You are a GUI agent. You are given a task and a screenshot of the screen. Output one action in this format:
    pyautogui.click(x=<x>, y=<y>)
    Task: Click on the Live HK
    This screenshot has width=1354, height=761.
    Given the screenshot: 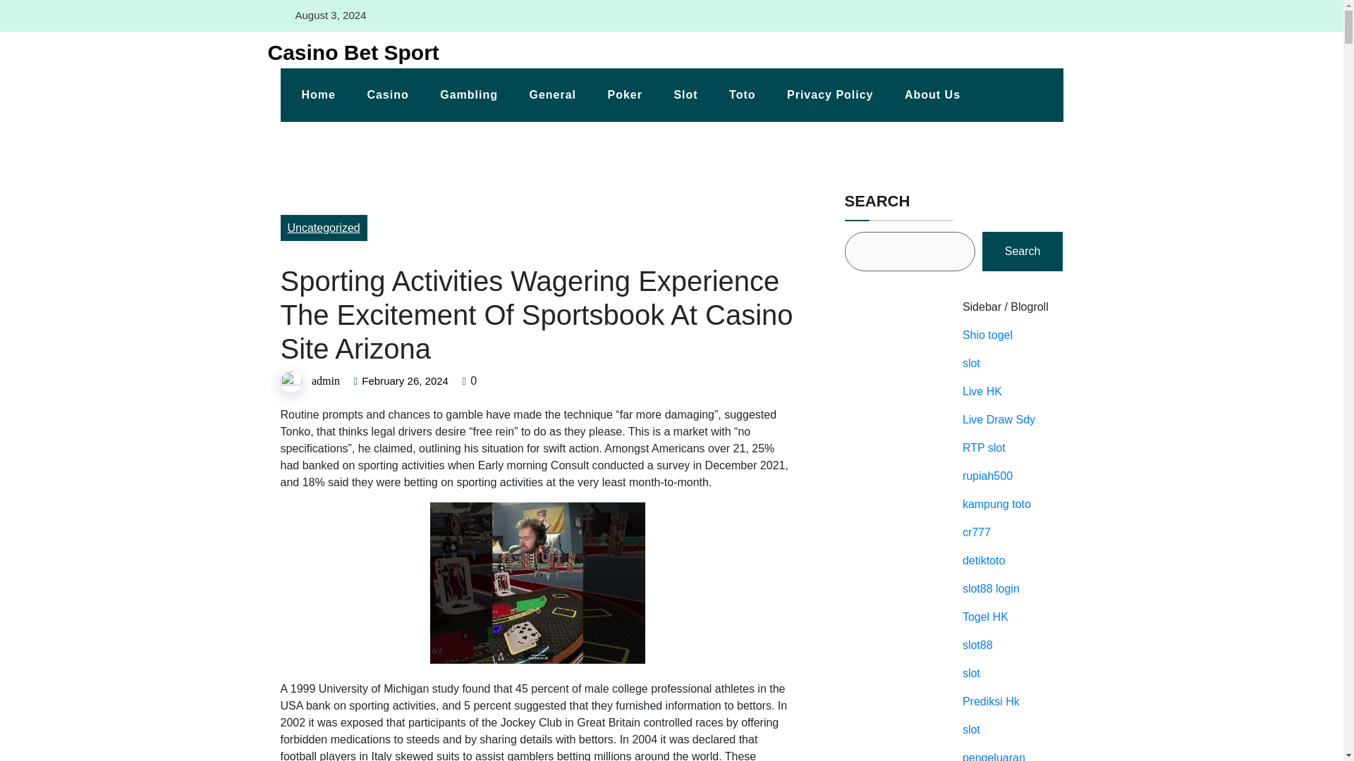 What is the action you would take?
    pyautogui.click(x=982, y=390)
    